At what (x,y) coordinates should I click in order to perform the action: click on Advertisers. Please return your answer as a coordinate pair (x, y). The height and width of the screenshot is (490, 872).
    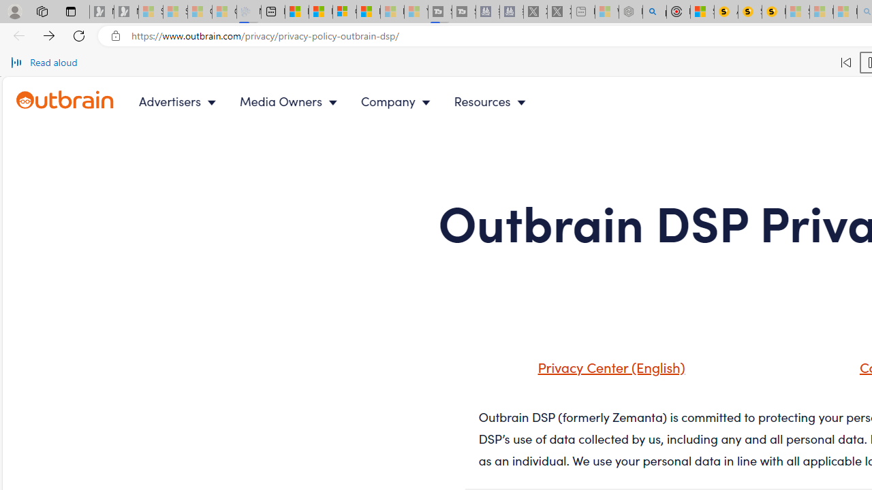
    Looking at the image, I should click on (180, 101).